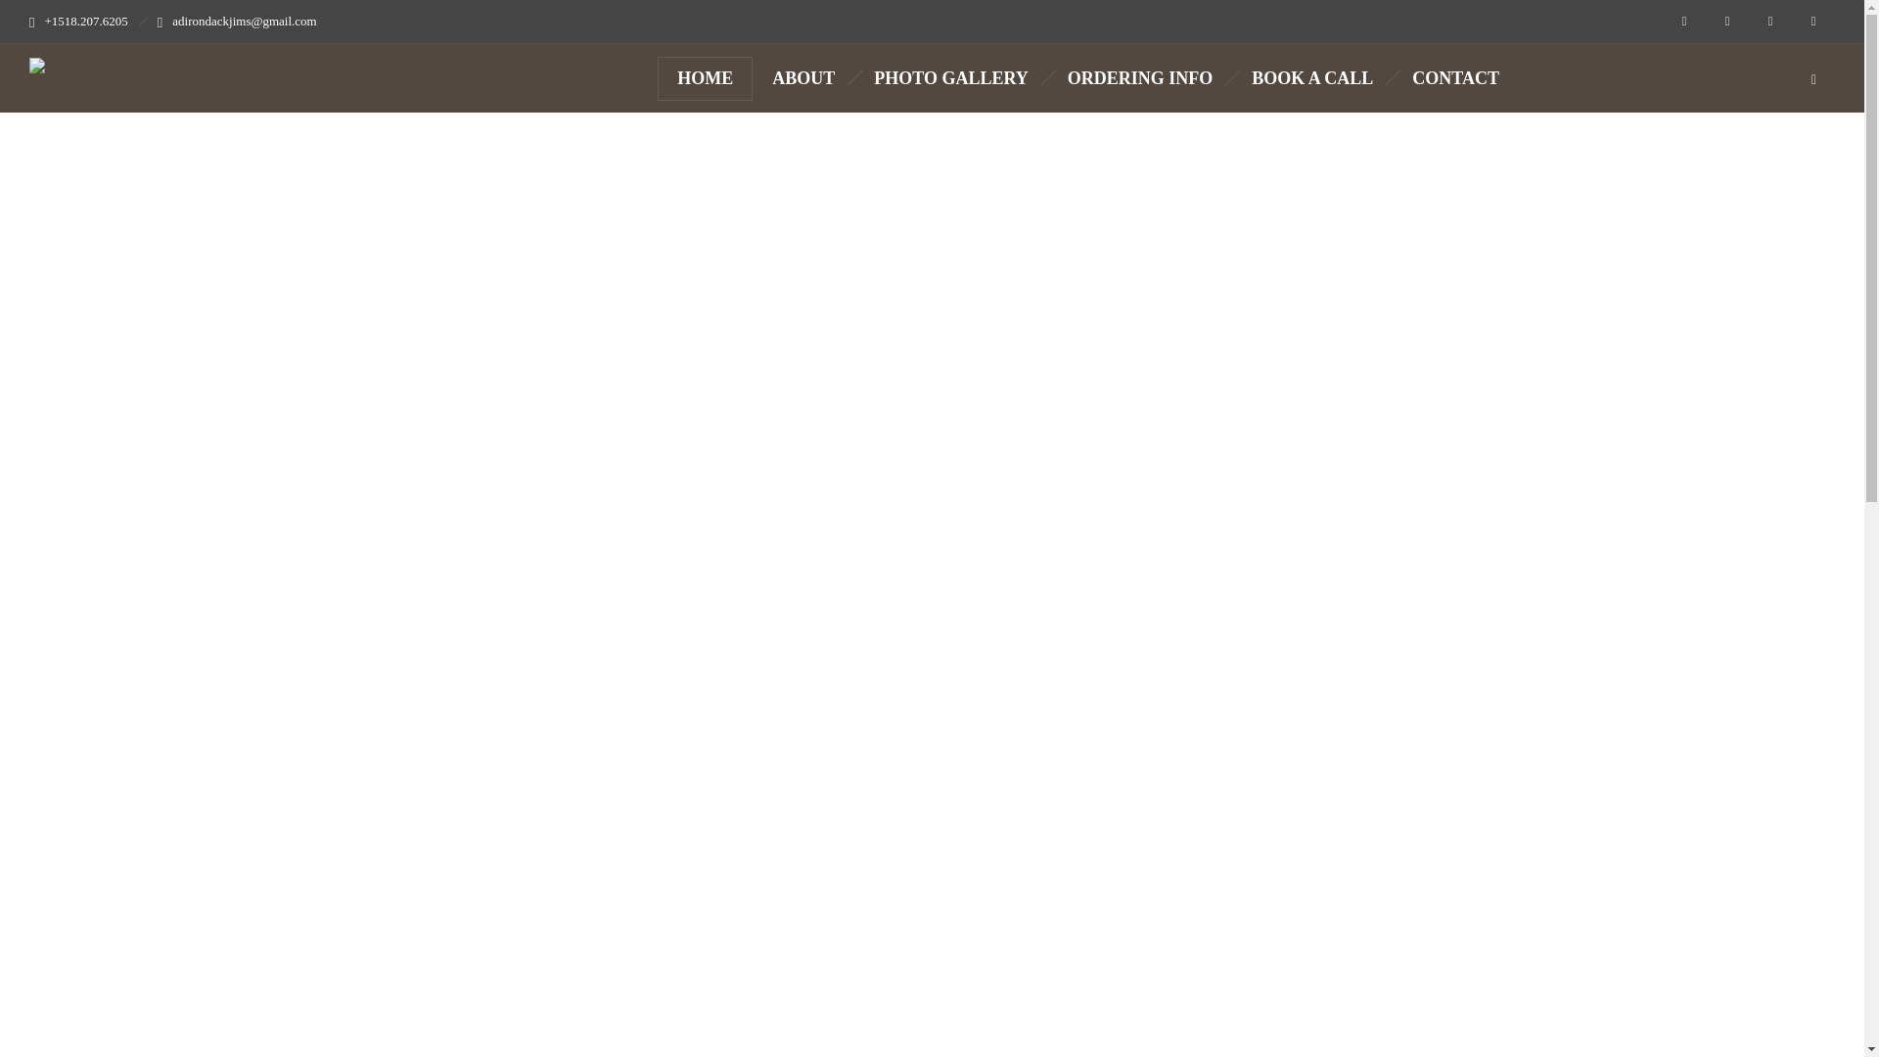 The image size is (1879, 1057). What do you see at coordinates (1454, 78) in the screenshot?
I see `CONTACT` at bounding box center [1454, 78].